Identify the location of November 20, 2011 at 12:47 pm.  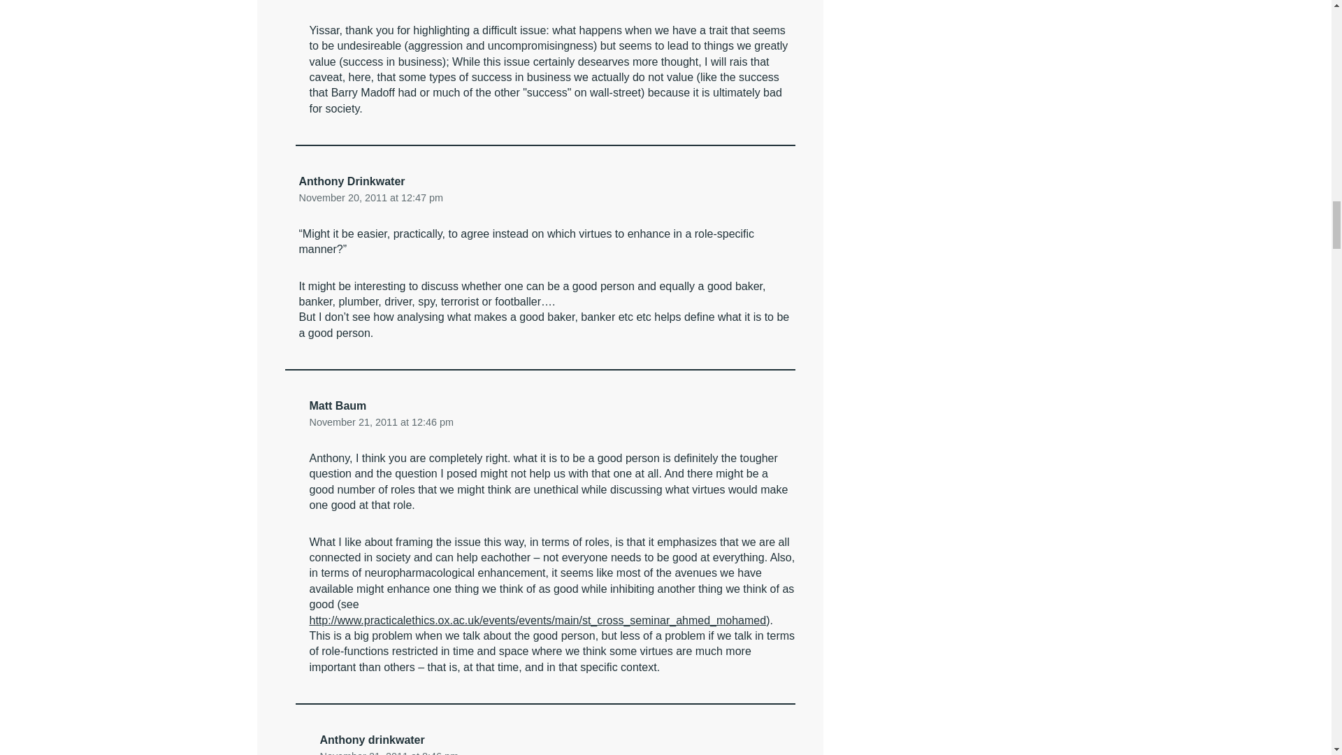
(370, 197).